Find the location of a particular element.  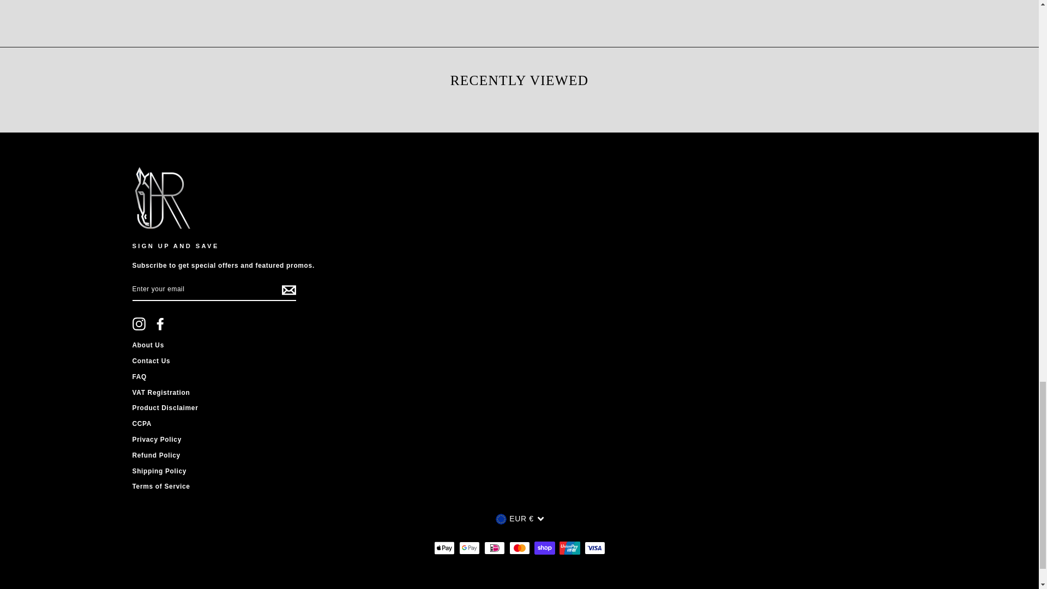

AJR Sport on Instagram is located at coordinates (139, 324).